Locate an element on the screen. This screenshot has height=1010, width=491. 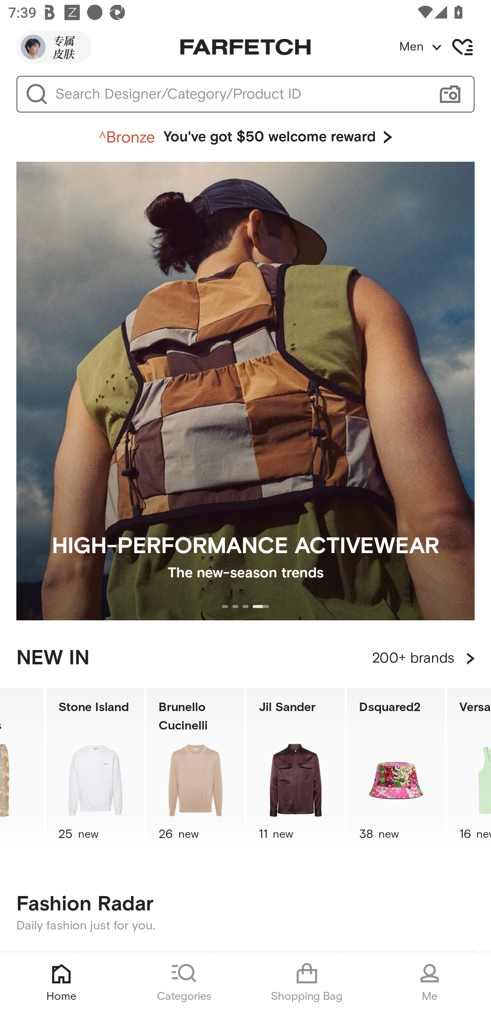
Categories is located at coordinates (184, 981).